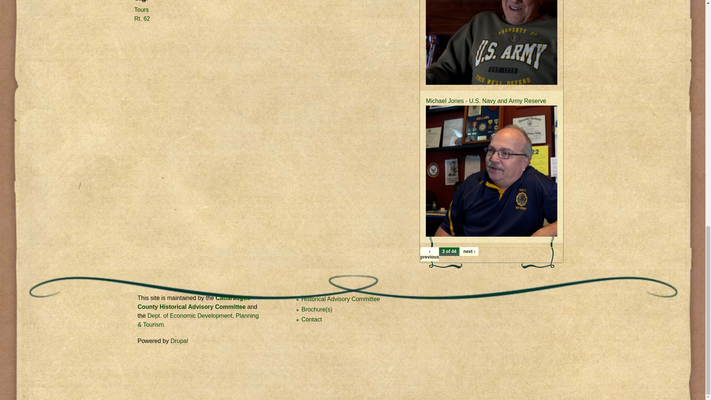 Image resolution: width=711 pixels, height=400 pixels. I want to click on Contact the Historian's group, so click(312, 319).